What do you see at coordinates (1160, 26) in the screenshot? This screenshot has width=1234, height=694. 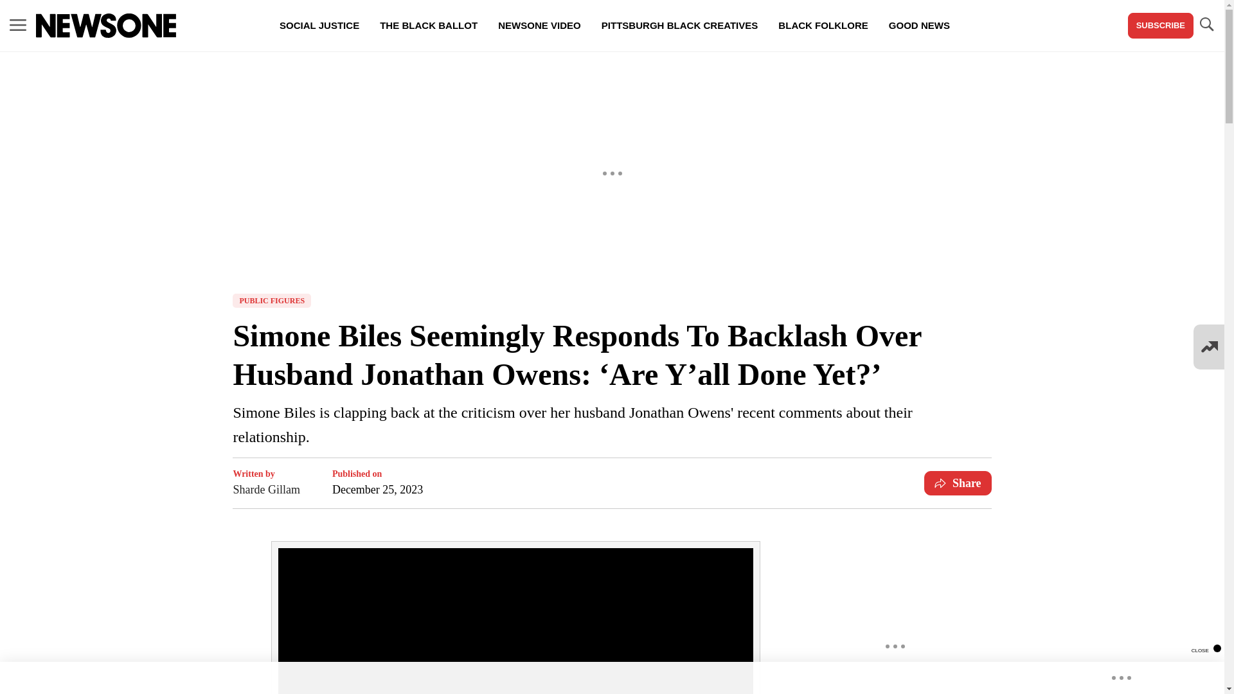 I see `SUBSCRIBE` at bounding box center [1160, 26].